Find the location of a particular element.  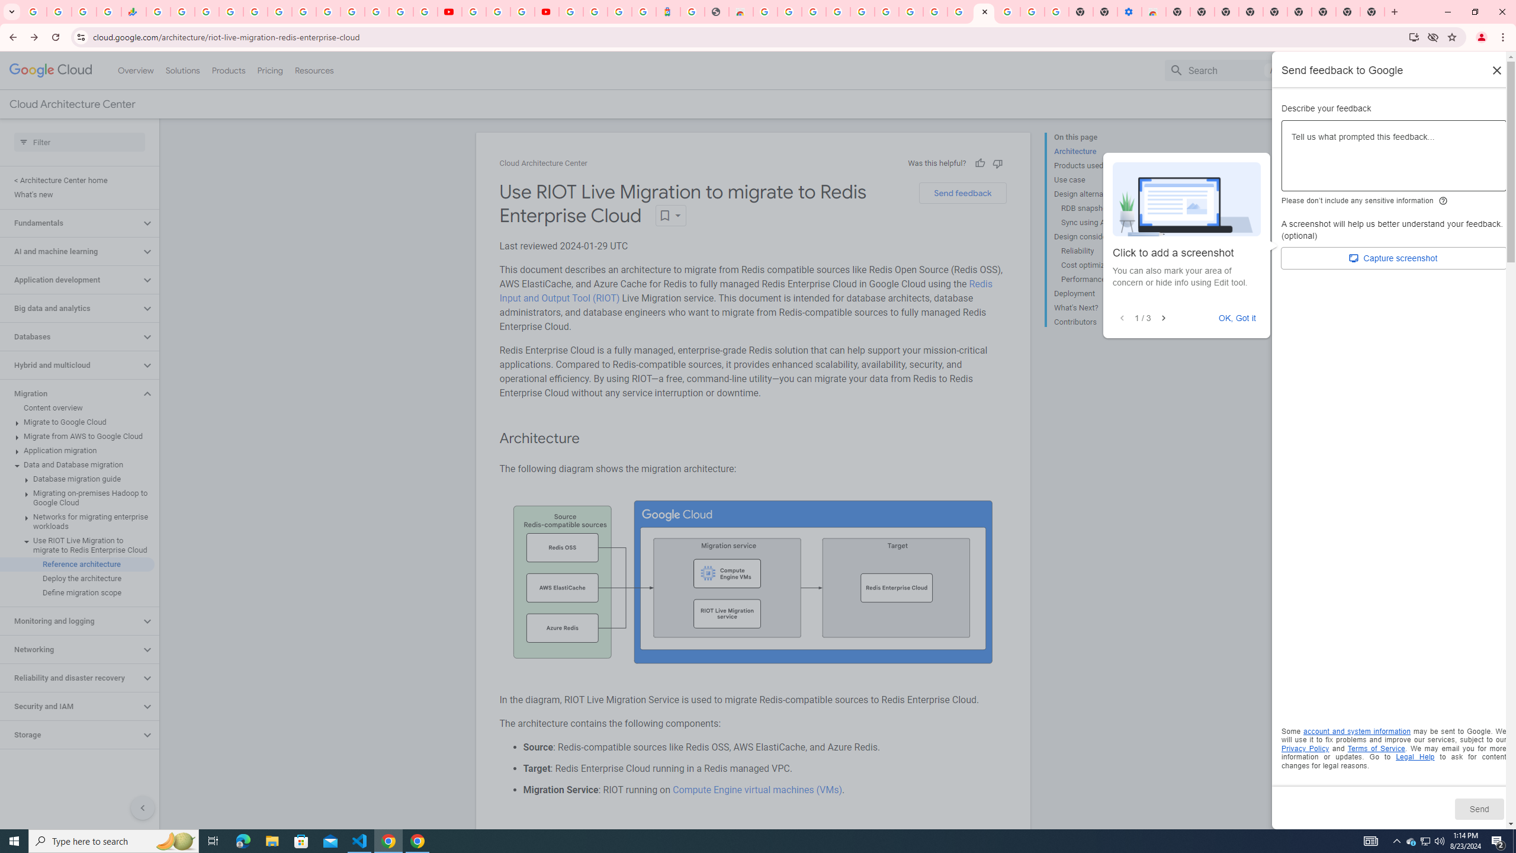

Create your Google Account is located at coordinates (935, 12).